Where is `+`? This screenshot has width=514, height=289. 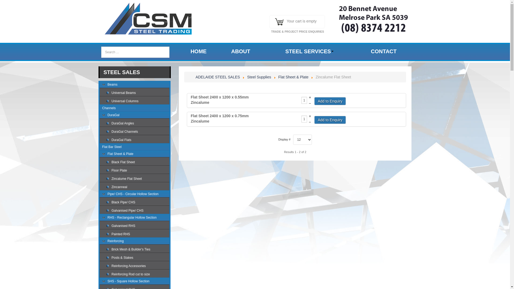 + is located at coordinates (310, 97).